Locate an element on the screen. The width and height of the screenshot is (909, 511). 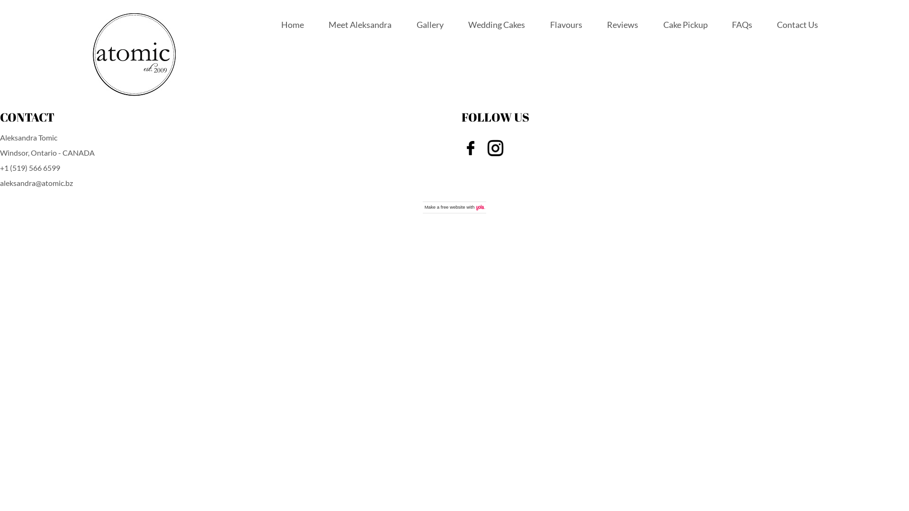
free website is located at coordinates (453, 207).